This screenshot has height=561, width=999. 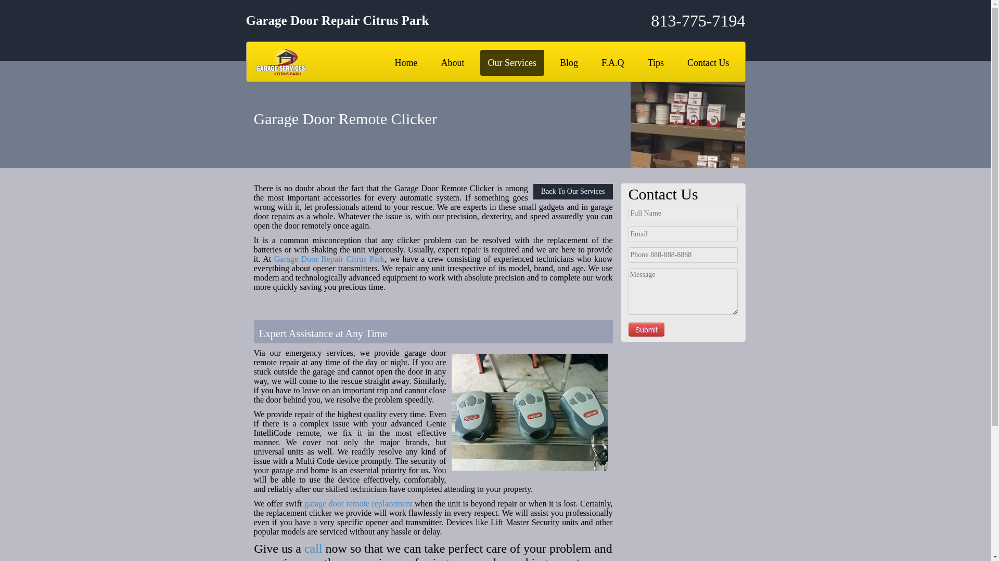 What do you see at coordinates (662, 21) in the screenshot?
I see `813-775-7194` at bounding box center [662, 21].